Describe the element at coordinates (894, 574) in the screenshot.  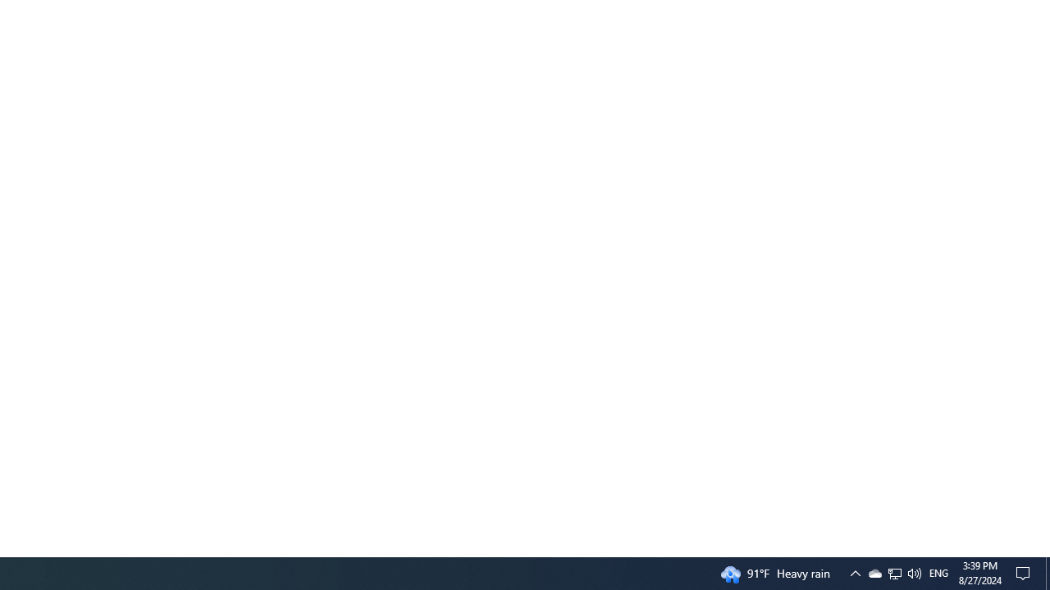
I see `Notification Chevron` at that location.